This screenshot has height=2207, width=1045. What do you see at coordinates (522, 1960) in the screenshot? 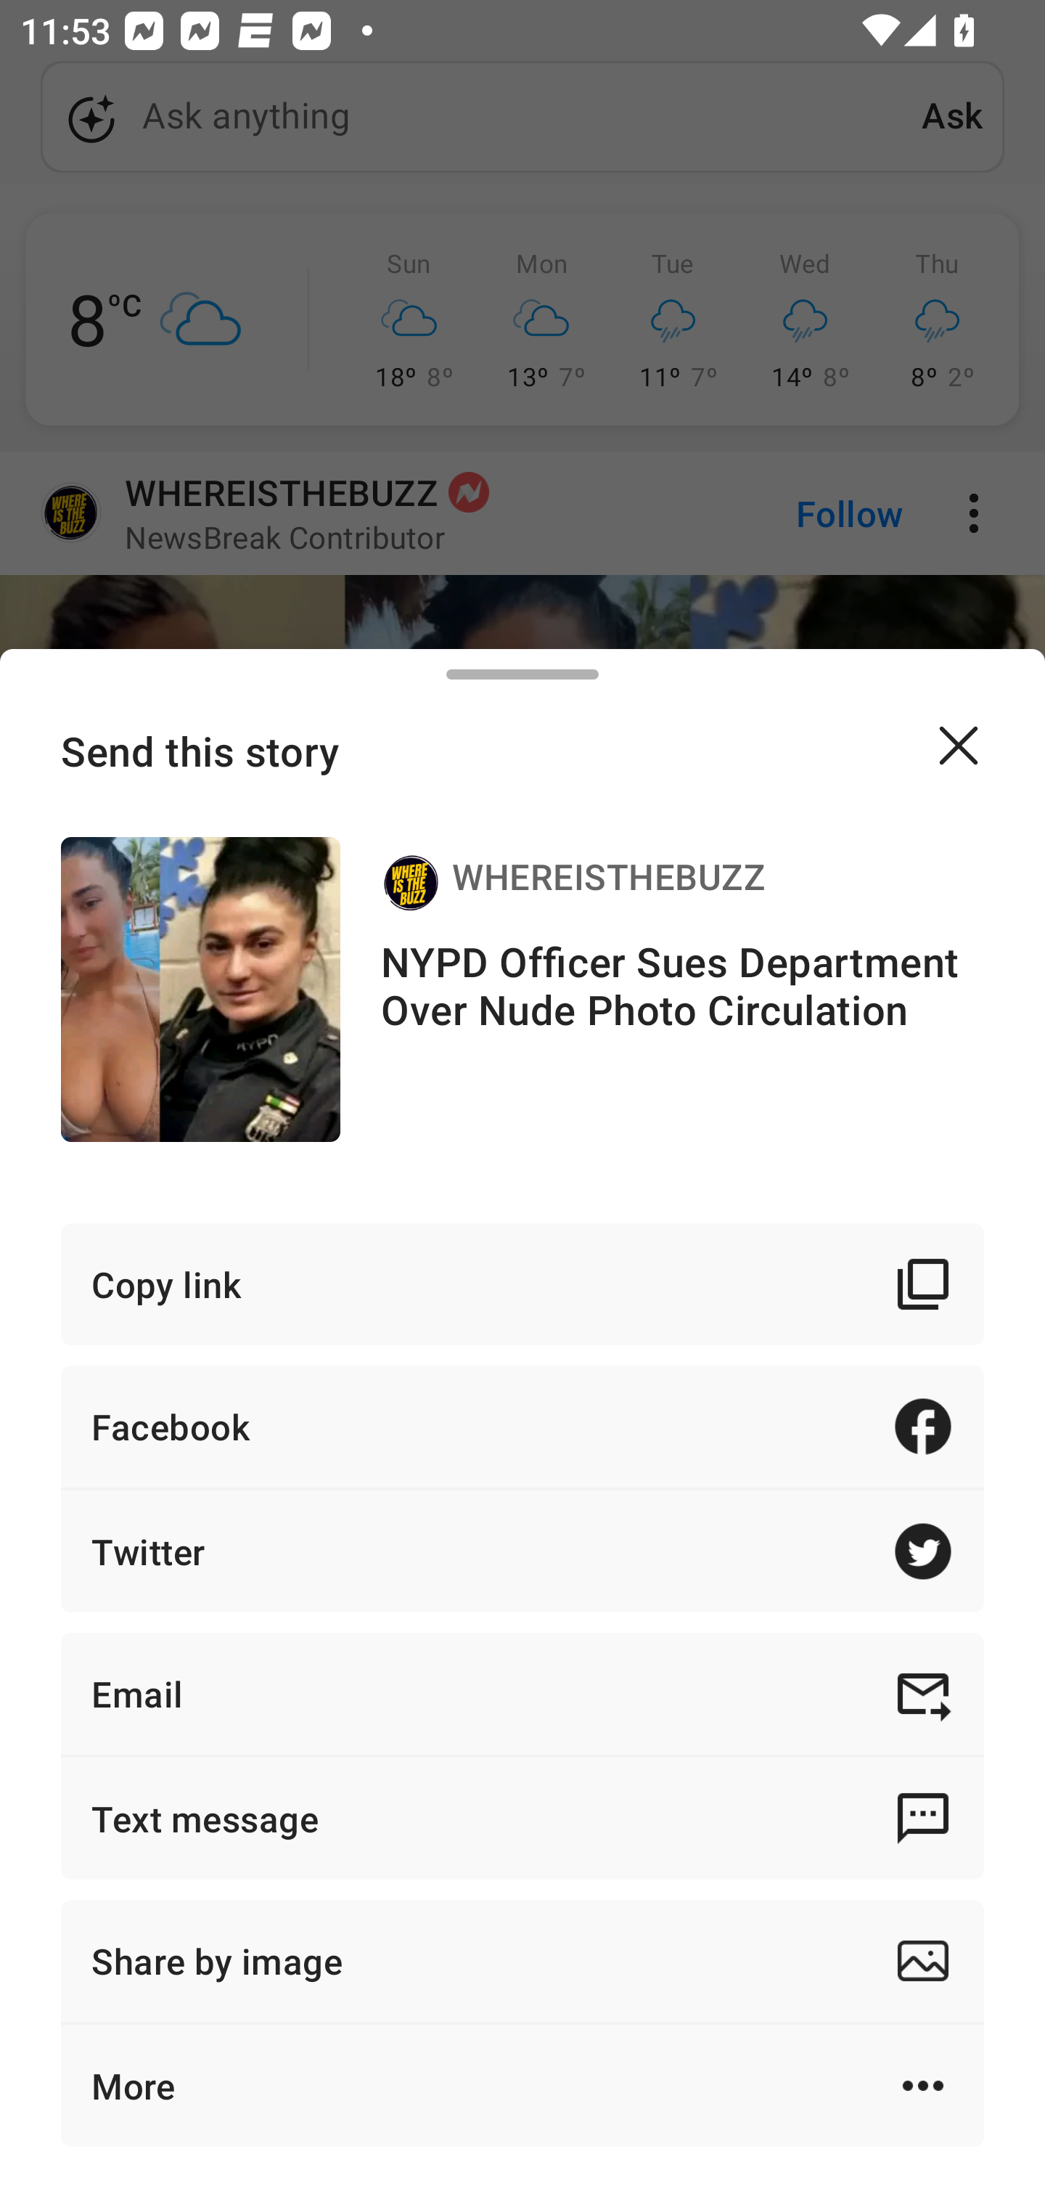
I see `Share by image` at bounding box center [522, 1960].